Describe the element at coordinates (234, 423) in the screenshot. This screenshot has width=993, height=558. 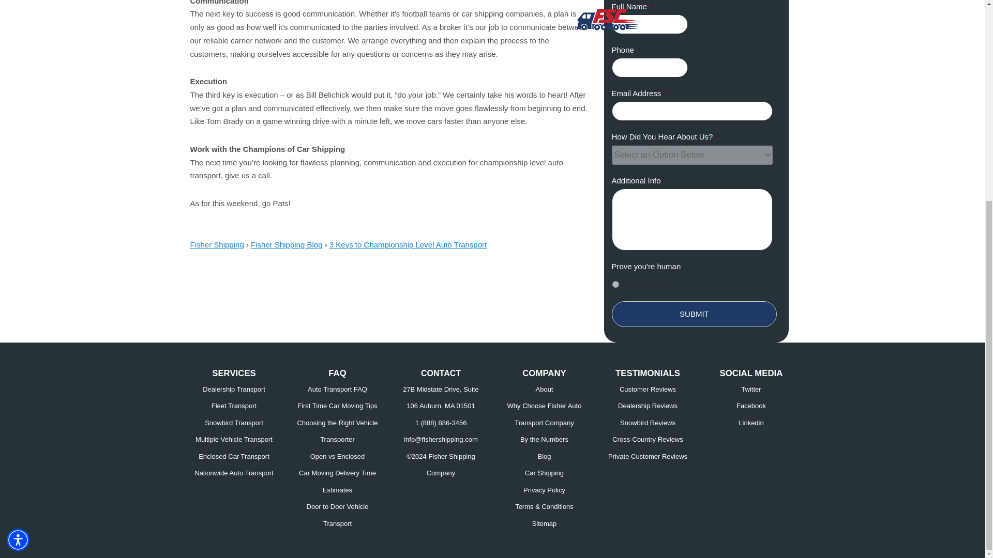
I see `Snowbird Transport` at that location.